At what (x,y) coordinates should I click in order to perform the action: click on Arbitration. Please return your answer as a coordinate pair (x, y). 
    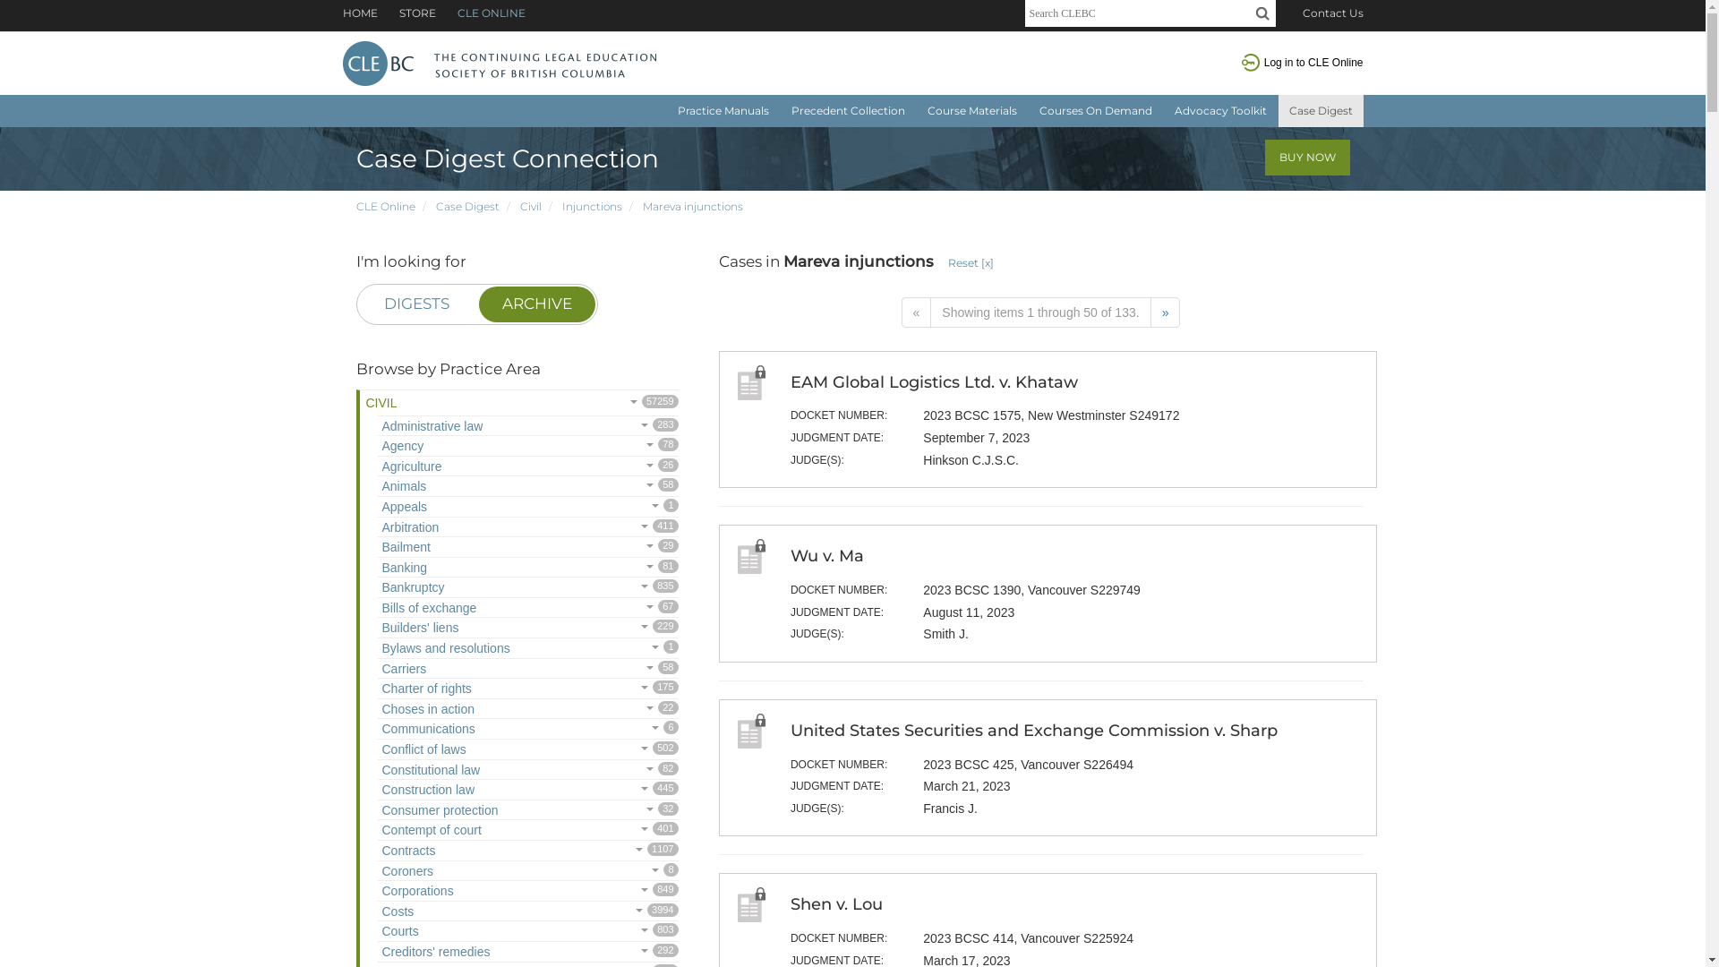
    Looking at the image, I should click on (408, 530).